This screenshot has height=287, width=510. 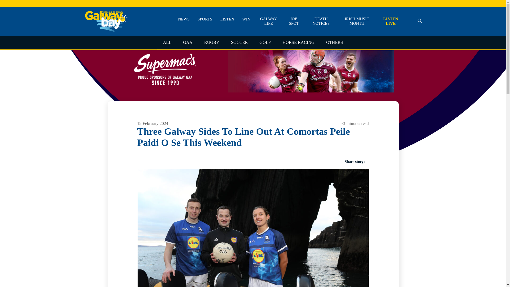 What do you see at coordinates (321, 21) in the screenshot?
I see `DEATH NOTICES` at bounding box center [321, 21].